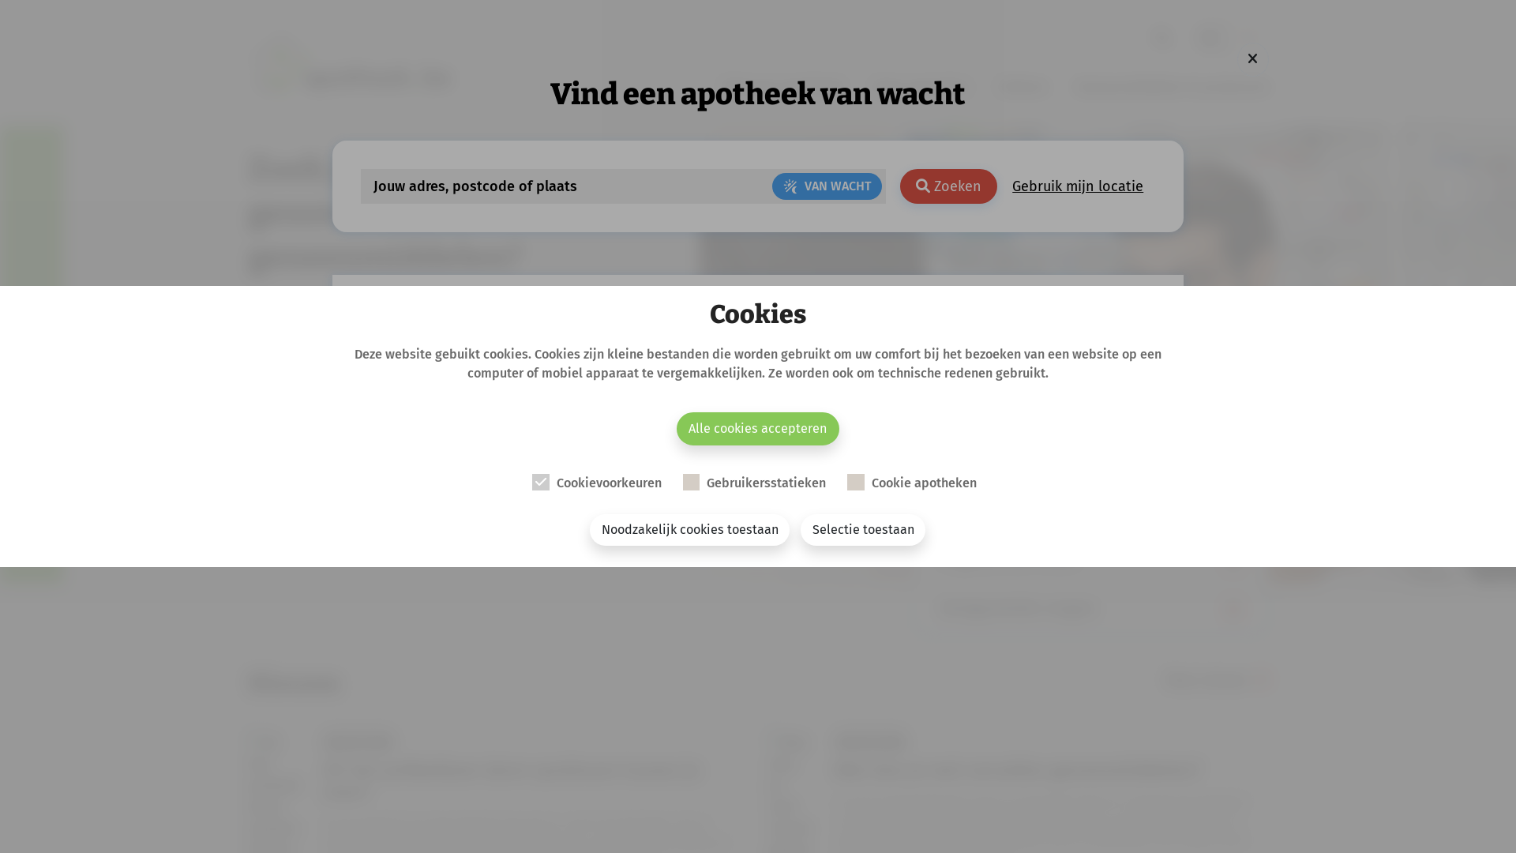 The image size is (1516, 853). Describe the element at coordinates (554, 354) in the screenshot. I see `COVID-vaccinatie in de apotheek` at that location.